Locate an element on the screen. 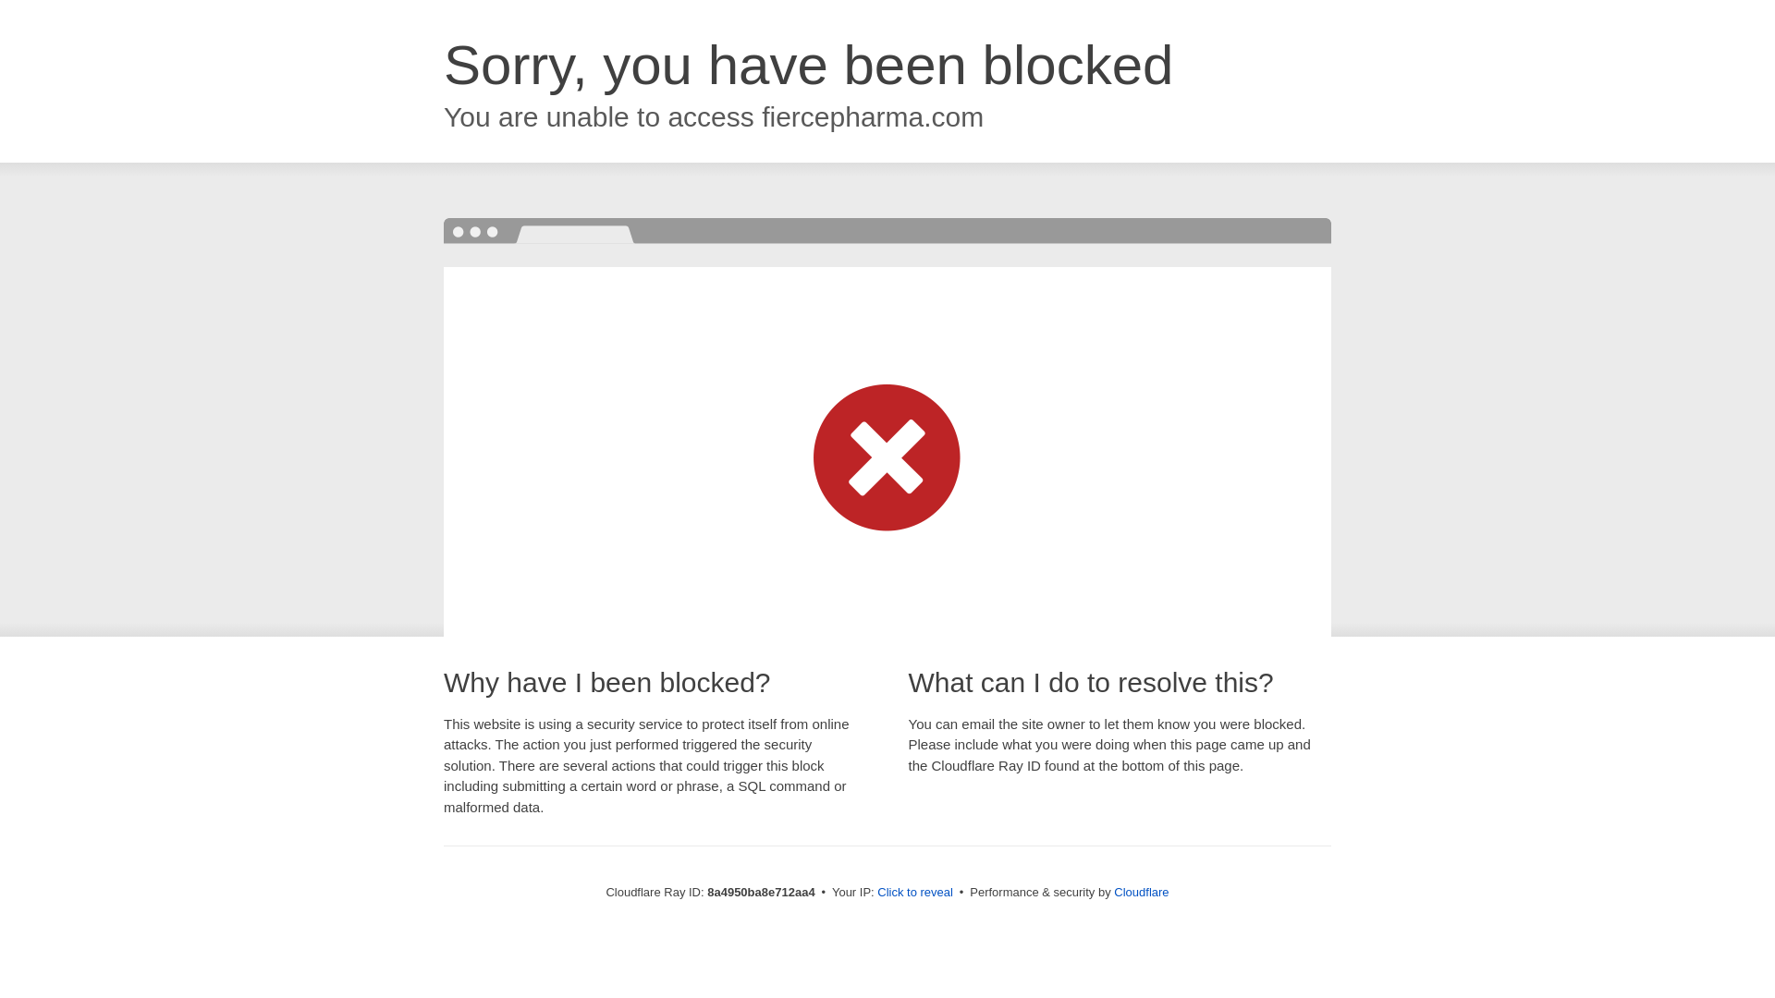 The image size is (1775, 998). Click to reveal is located at coordinates (915, 893).